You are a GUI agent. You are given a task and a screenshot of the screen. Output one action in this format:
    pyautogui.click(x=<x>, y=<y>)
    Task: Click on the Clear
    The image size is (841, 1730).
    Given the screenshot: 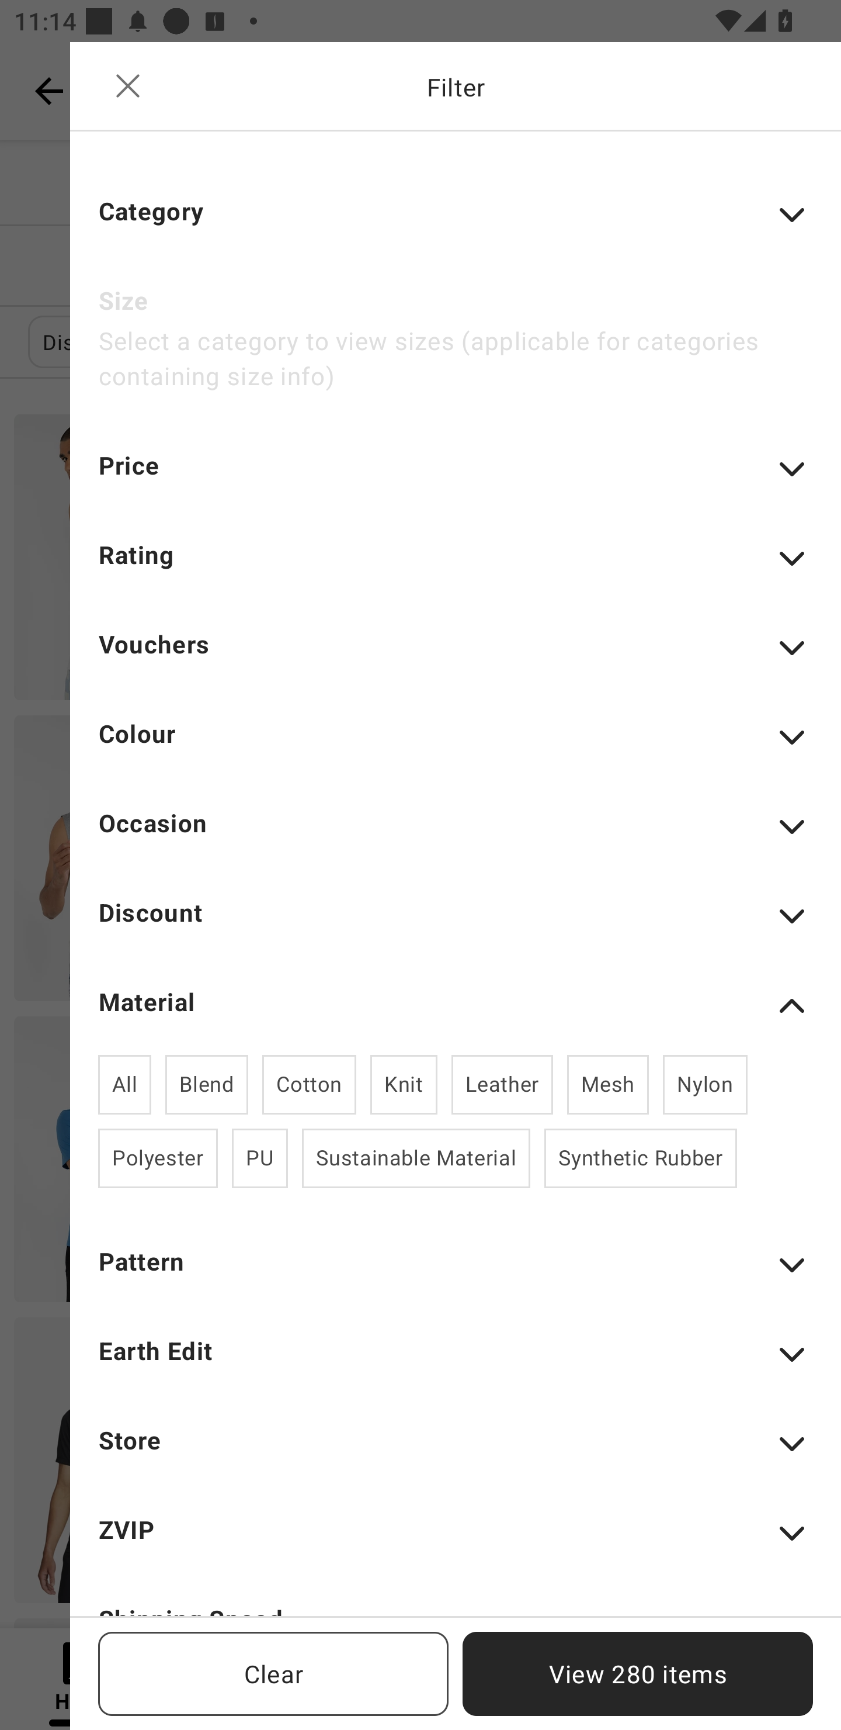 What is the action you would take?
    pyautogui.click(x=273, y=1674)
    